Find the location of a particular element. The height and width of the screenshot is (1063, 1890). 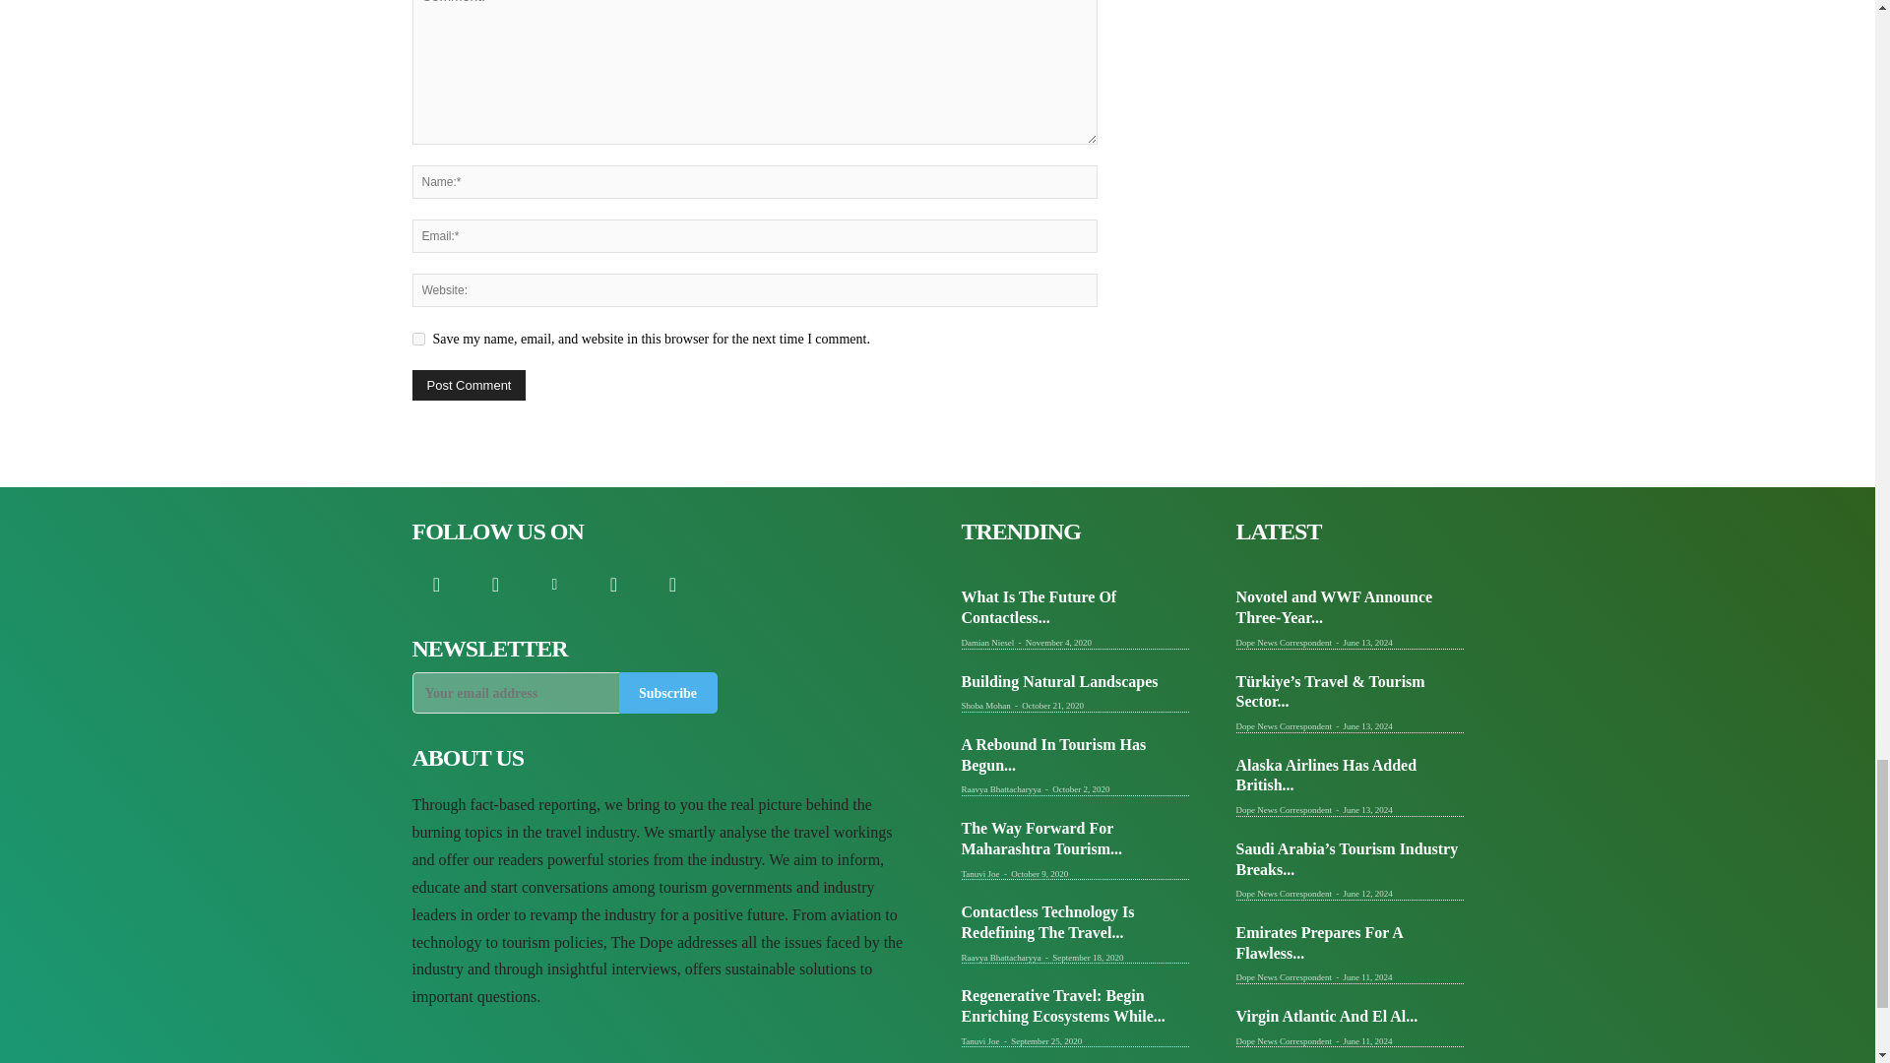

Post Comment is located at coordinates (469, 385).